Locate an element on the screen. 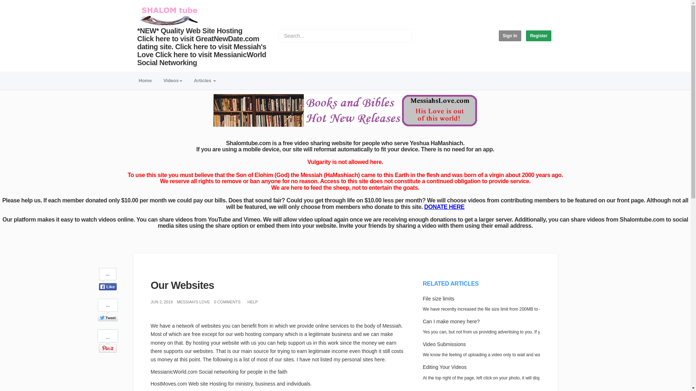 The height and width of the screenshot is (391, 696). Can I make money here? is located at coordinates (451, 321).